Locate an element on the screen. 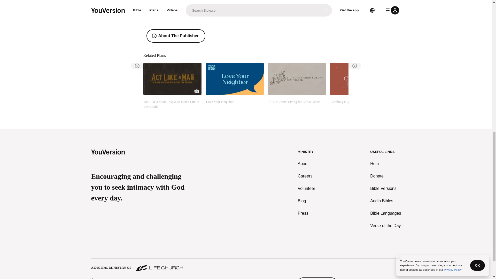 This screenshot has height=279, width=496. A DIGITAL MINISTRY OF is located at coordinates (246, 265).